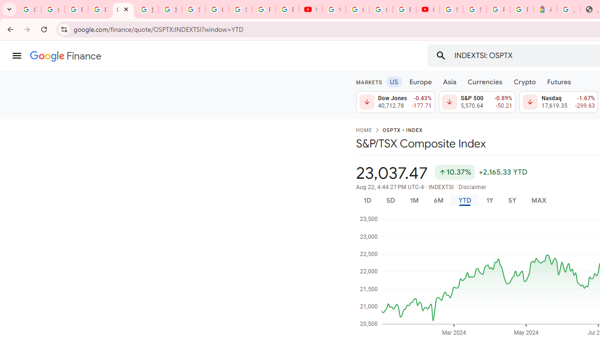 This screenshot has height=337, width=600. Describe the element at coordinates (66, 56) in the screenshot. I see `Finance` at that location.